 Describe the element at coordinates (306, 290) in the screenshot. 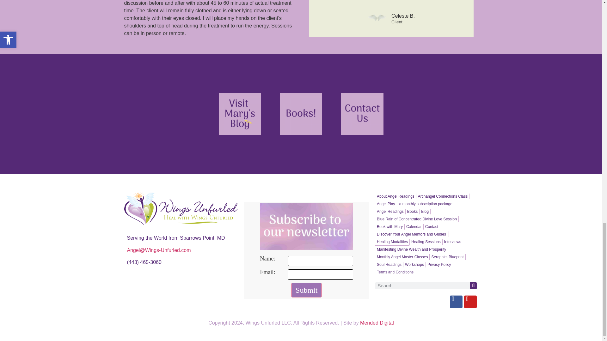

I see `Submit` at that location.